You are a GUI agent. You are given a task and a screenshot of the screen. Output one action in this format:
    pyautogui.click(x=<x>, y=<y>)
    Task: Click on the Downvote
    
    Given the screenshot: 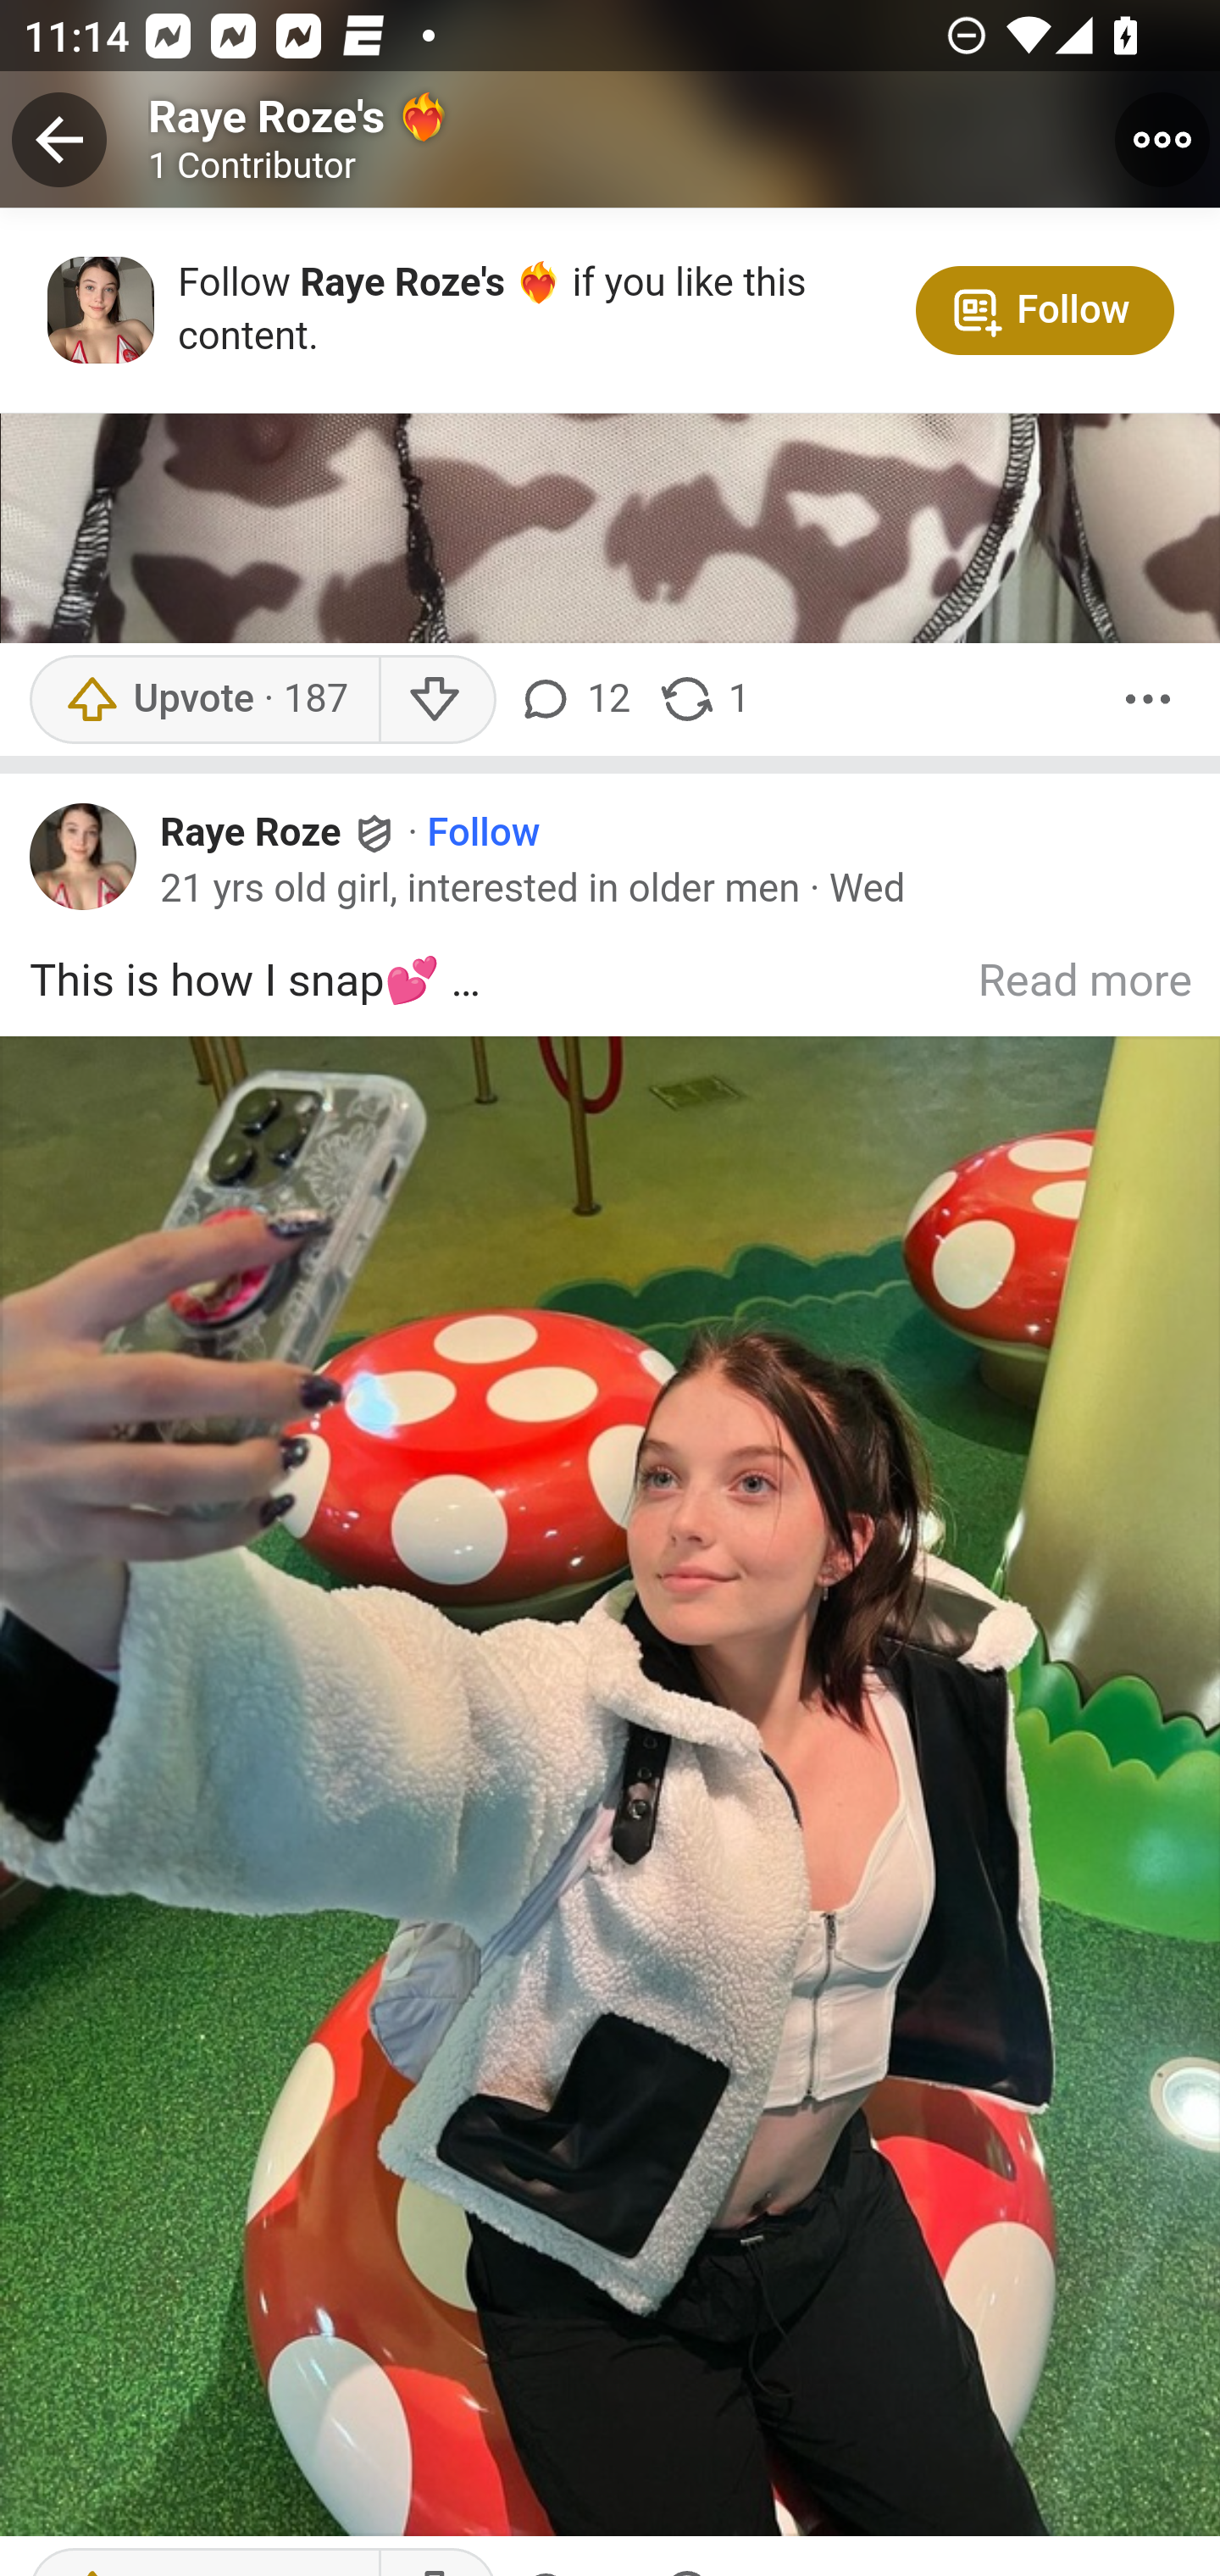 What is the action you would take?
    pyautogui.click(x=437, y=698)
    